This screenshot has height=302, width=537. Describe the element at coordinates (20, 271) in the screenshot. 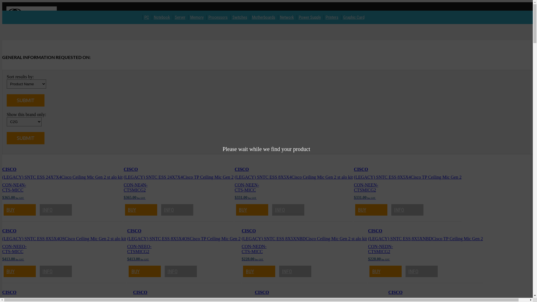

I see `BUY` at that location.